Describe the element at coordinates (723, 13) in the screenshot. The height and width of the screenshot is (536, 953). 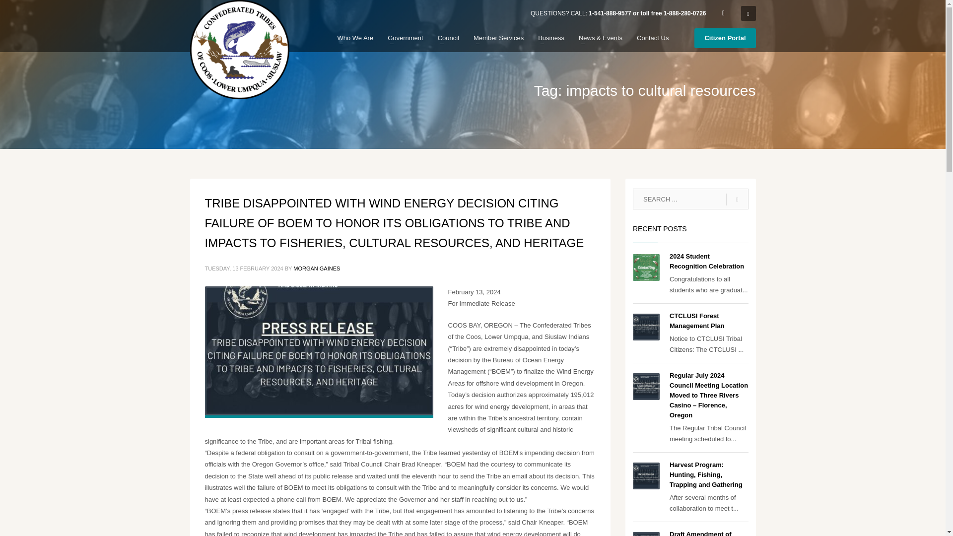
I see `Facebook` at that location.